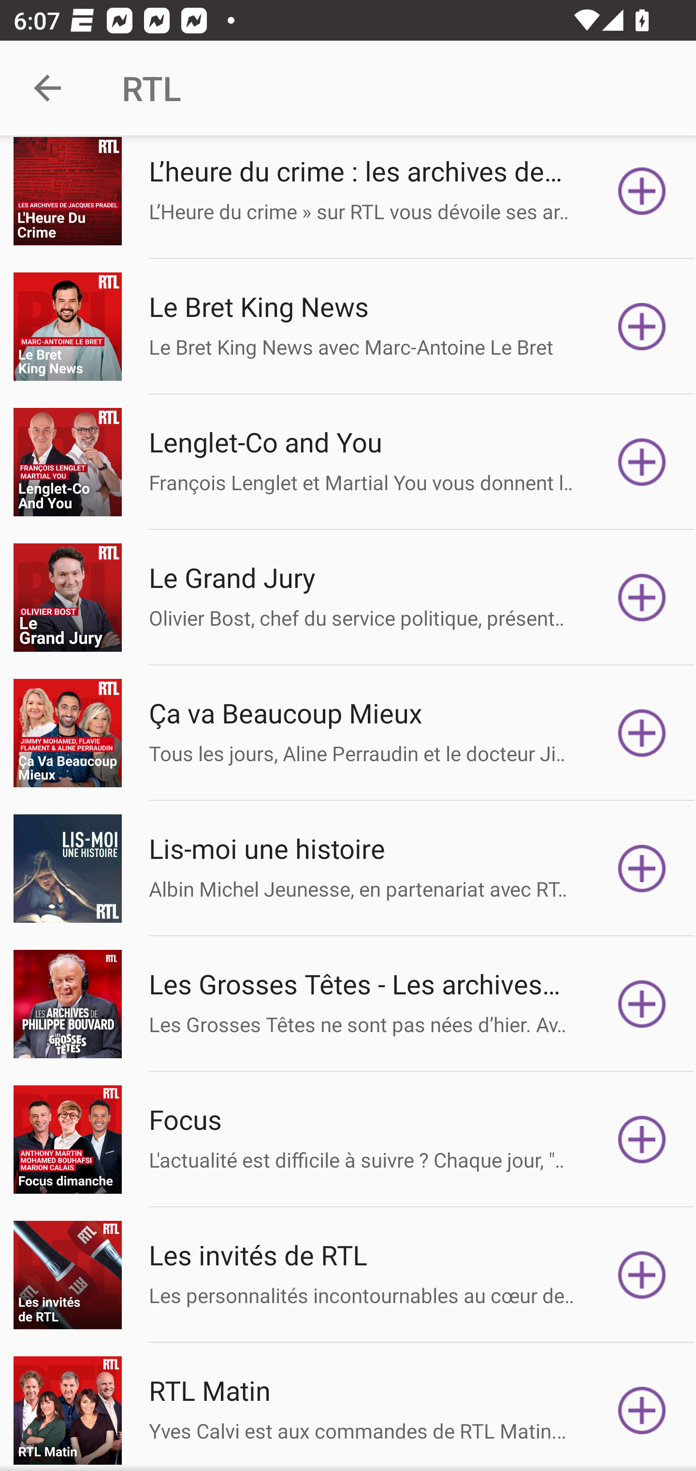 Image resolution: width=696 pixels, height=1471 pixels. I want to click on Navigate up, so click(47, 88).